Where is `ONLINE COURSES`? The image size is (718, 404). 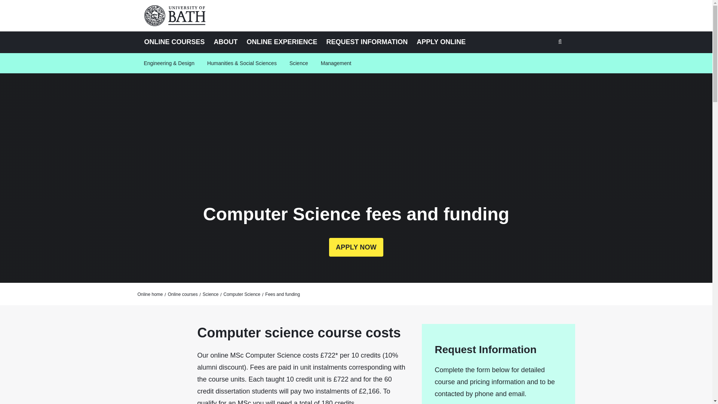 ONLINE COURSES is located at coordinates (175, 42).